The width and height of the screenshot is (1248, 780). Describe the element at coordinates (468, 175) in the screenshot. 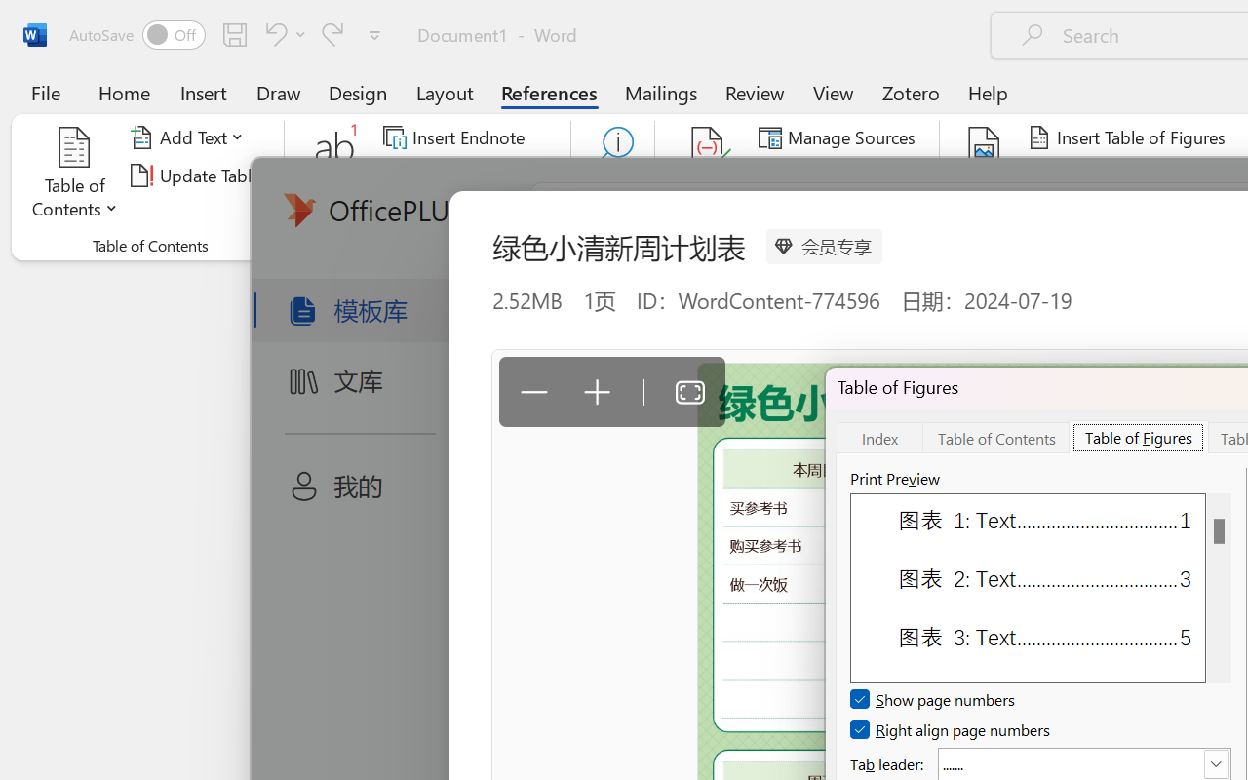

I see `Next Footnote` at that location.